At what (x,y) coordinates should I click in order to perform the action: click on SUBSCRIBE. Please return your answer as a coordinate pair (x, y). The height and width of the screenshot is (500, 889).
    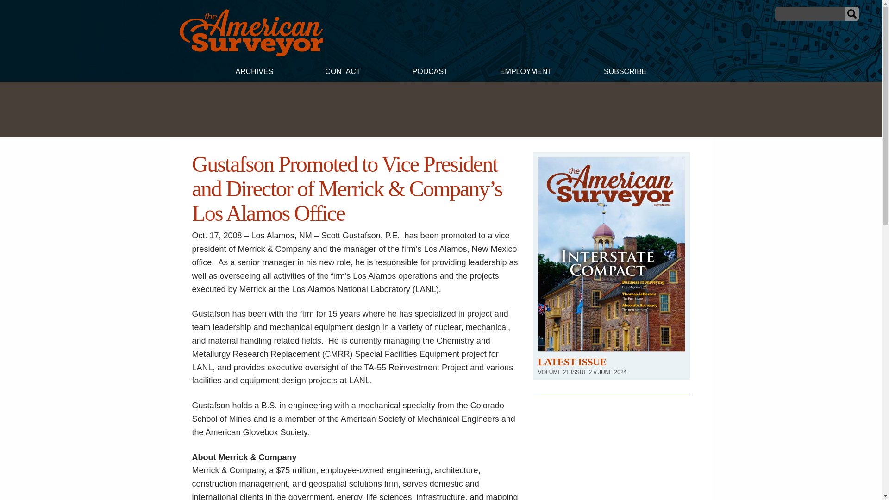
    Looking at the image, I should click on (625, 73).